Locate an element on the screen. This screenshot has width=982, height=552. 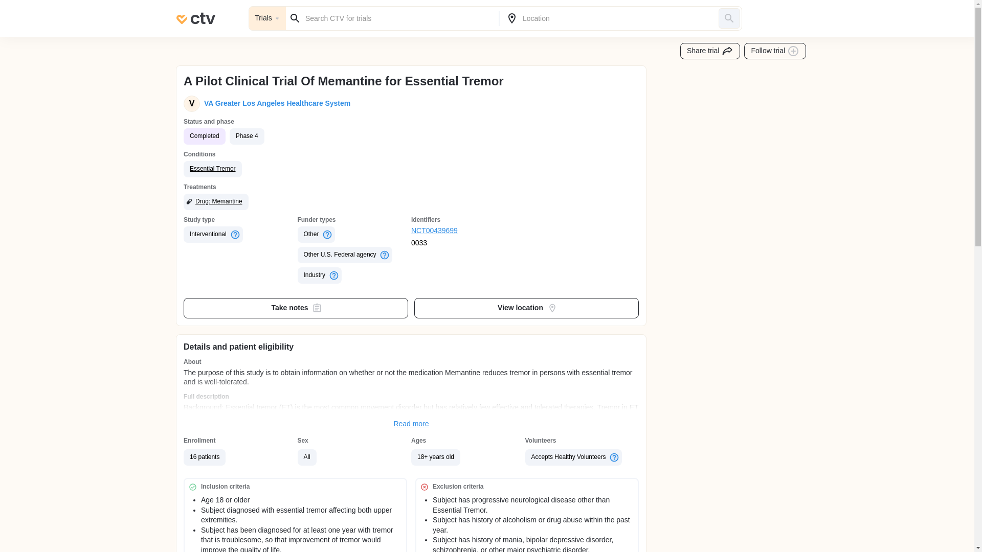
Read more is located at coordinates (411, 424).